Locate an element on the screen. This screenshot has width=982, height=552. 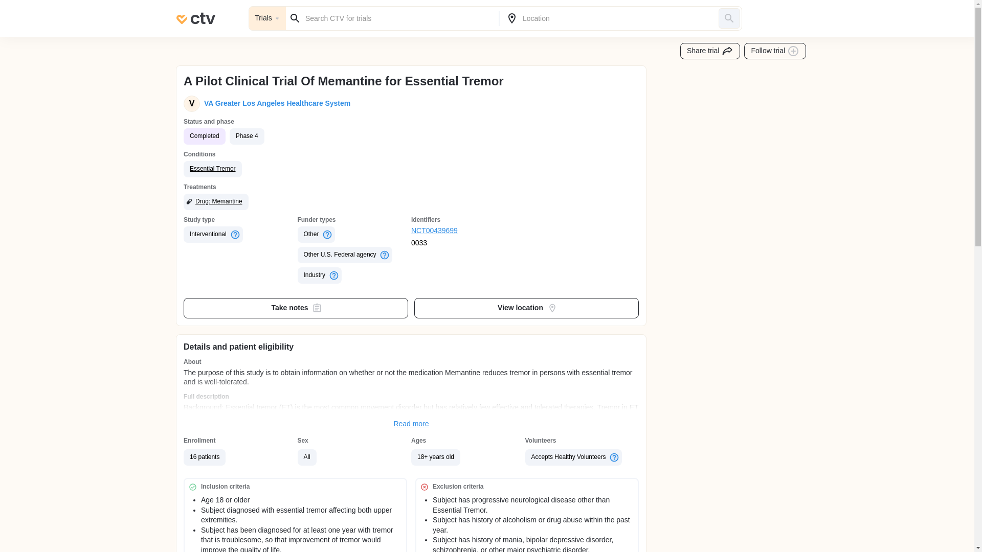
Read more is located at coordinates (411, 424).